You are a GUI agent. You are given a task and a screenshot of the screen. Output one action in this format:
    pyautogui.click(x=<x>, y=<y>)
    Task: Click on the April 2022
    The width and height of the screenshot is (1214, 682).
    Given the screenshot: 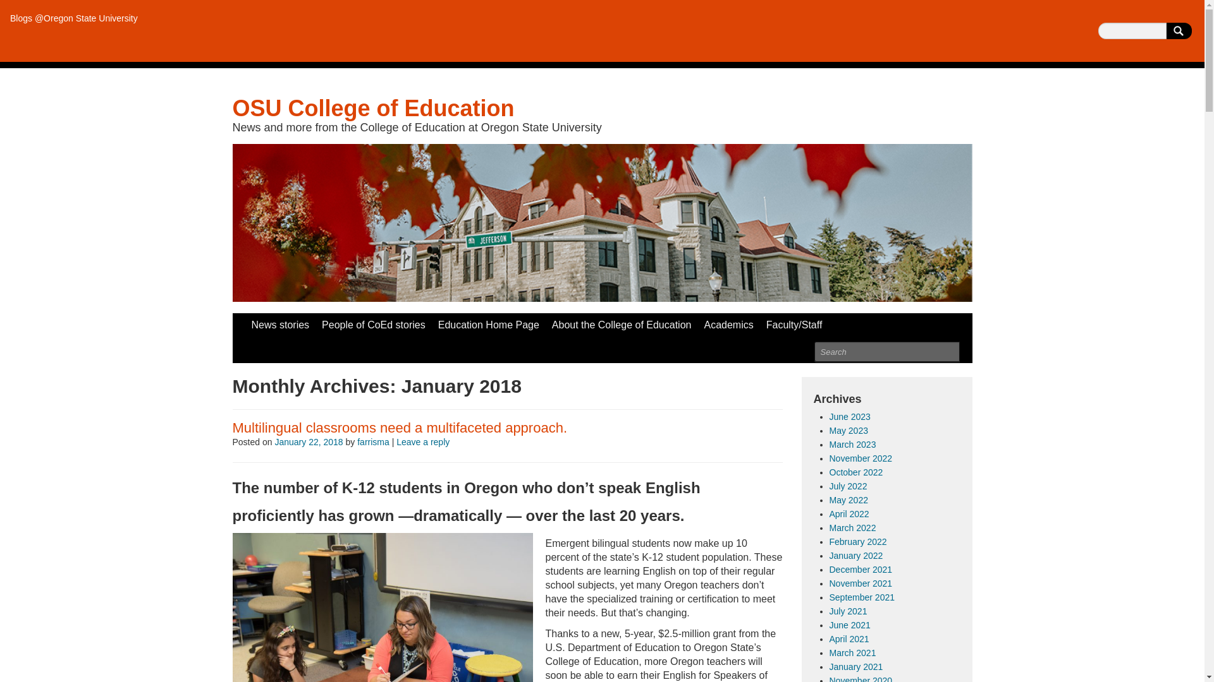 What is the action you would take?
    pyautogui.click(x=849, y=513)
    